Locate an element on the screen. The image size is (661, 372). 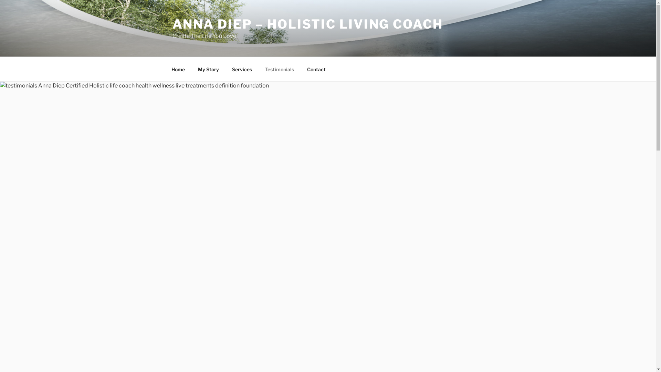
Services is located at coordinates (242, 69).